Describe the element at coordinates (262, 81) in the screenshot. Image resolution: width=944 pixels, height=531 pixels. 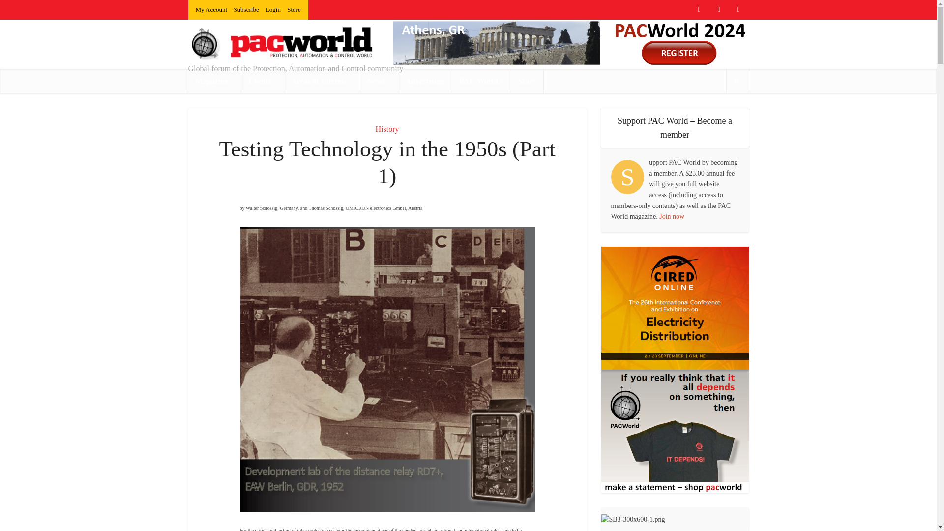
I see `Events` at that location.